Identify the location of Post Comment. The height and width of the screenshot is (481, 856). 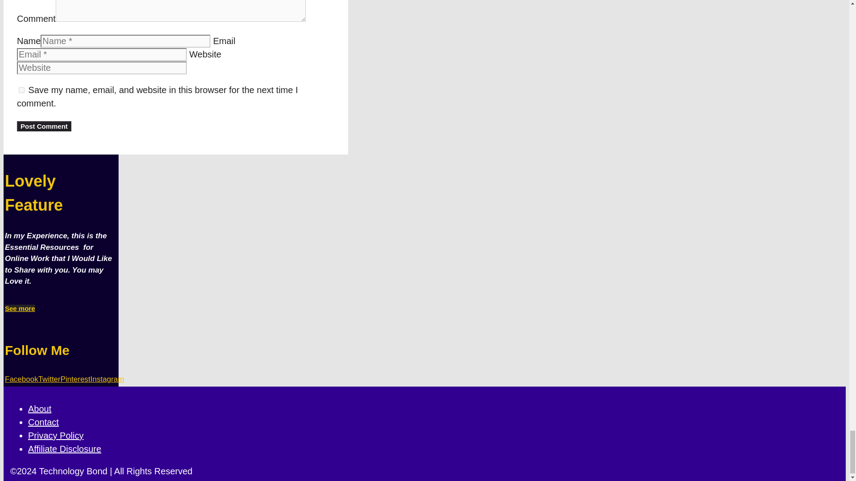
(44, 126).